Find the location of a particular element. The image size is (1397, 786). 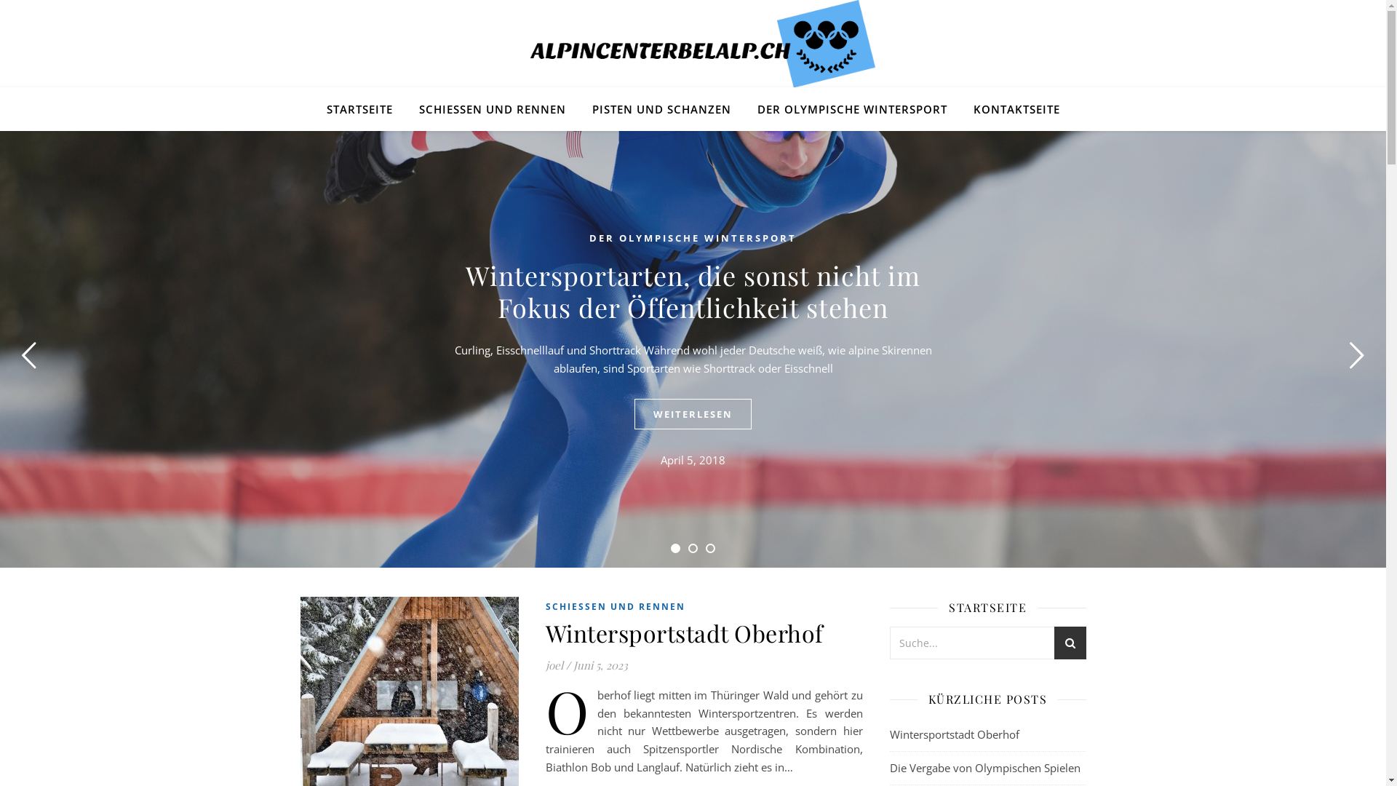

Die Vergabe von Olympischen Spielen is located at coordinates (984, 768).